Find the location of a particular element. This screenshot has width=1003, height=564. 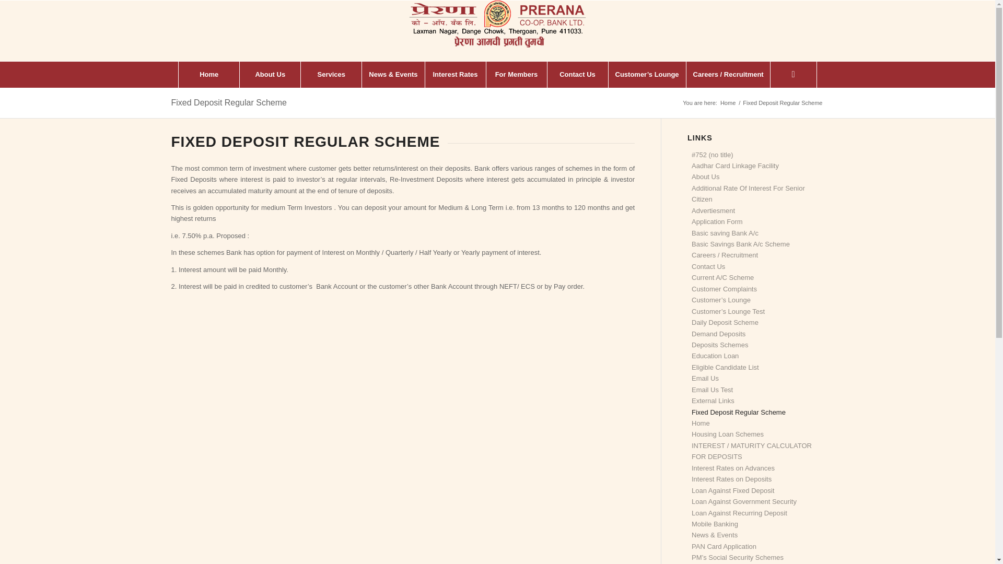

Eligible Candidate List is located at coordinates (725, 367).